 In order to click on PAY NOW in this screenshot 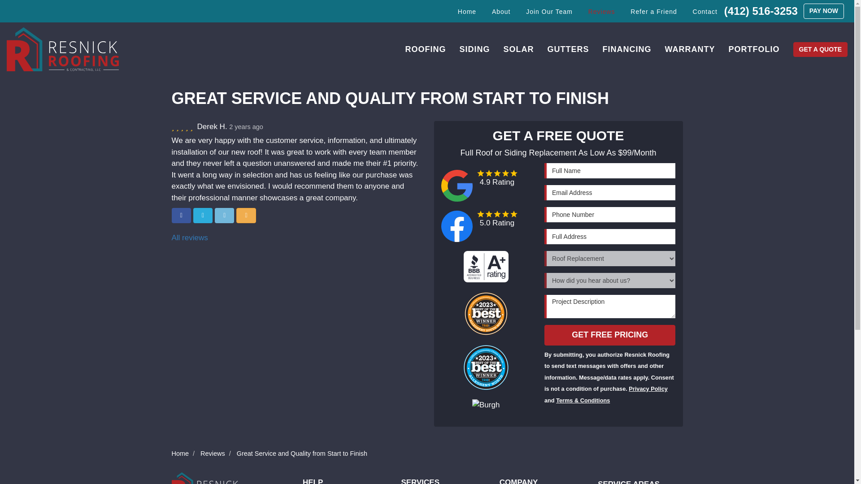, I will do `click(823, 11)`.